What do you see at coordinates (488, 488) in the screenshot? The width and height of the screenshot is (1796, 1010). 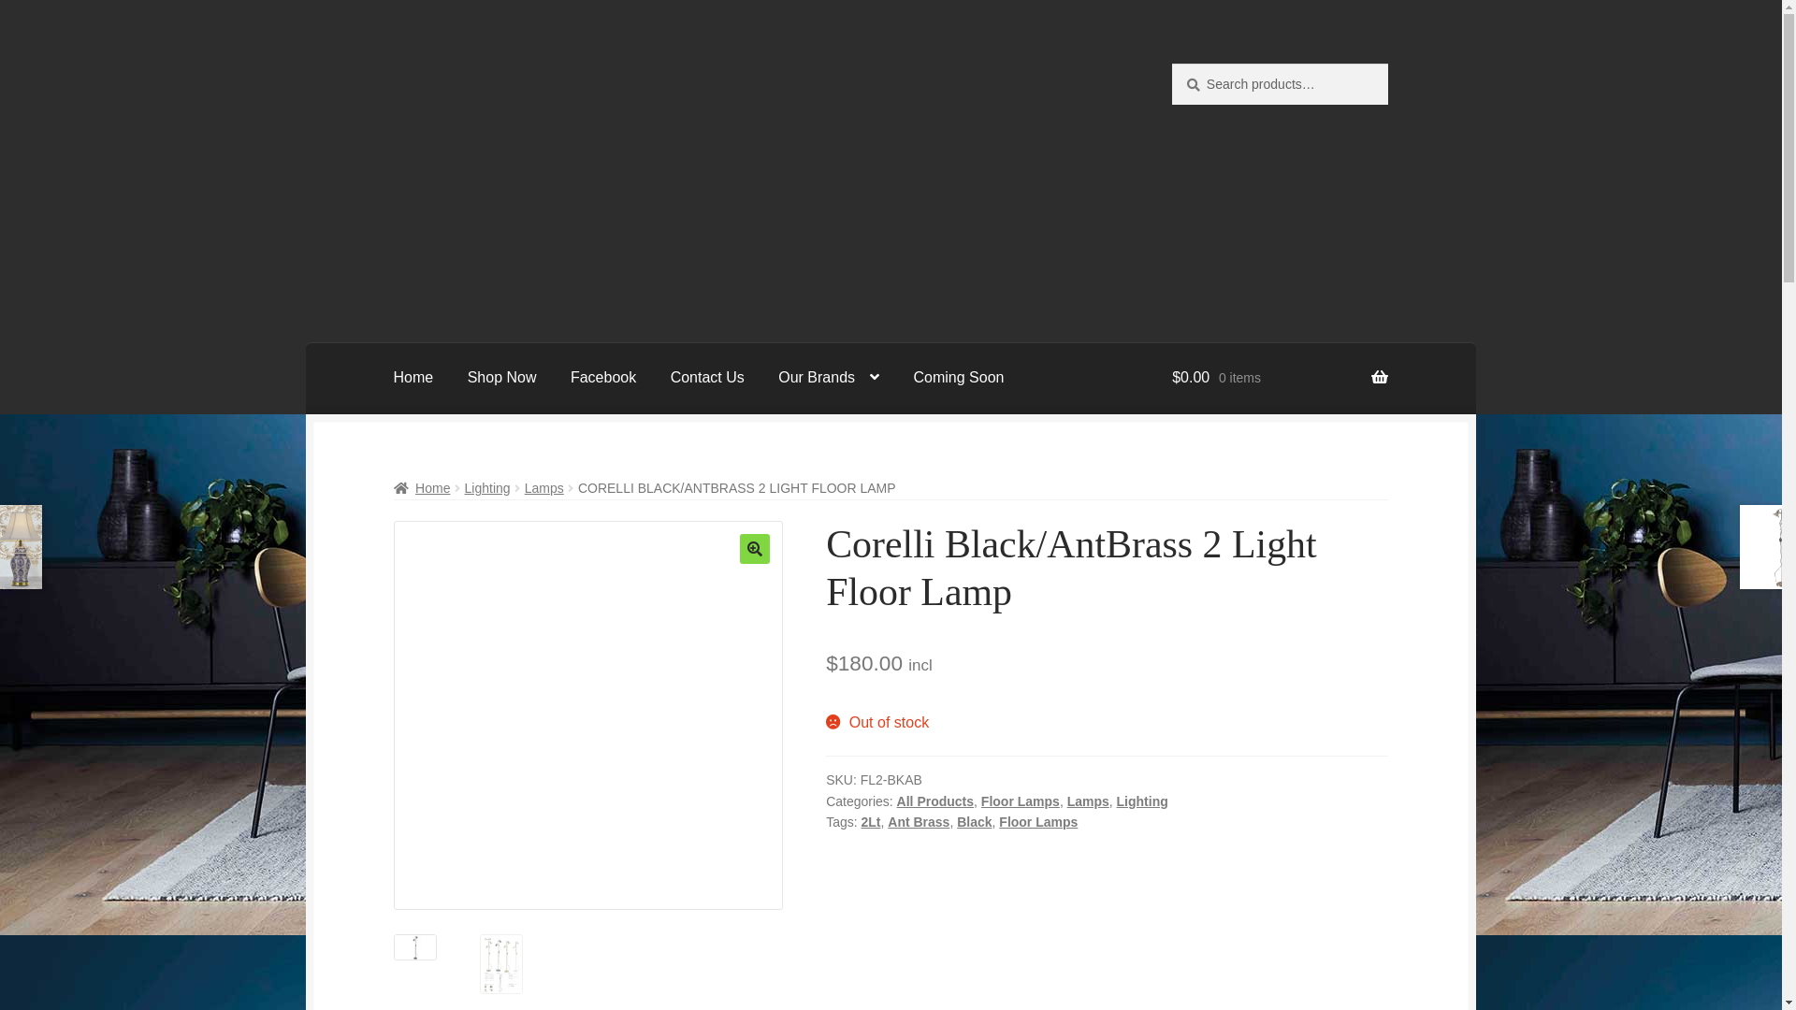 I see `Lighting` at bounding box center [488, 488].